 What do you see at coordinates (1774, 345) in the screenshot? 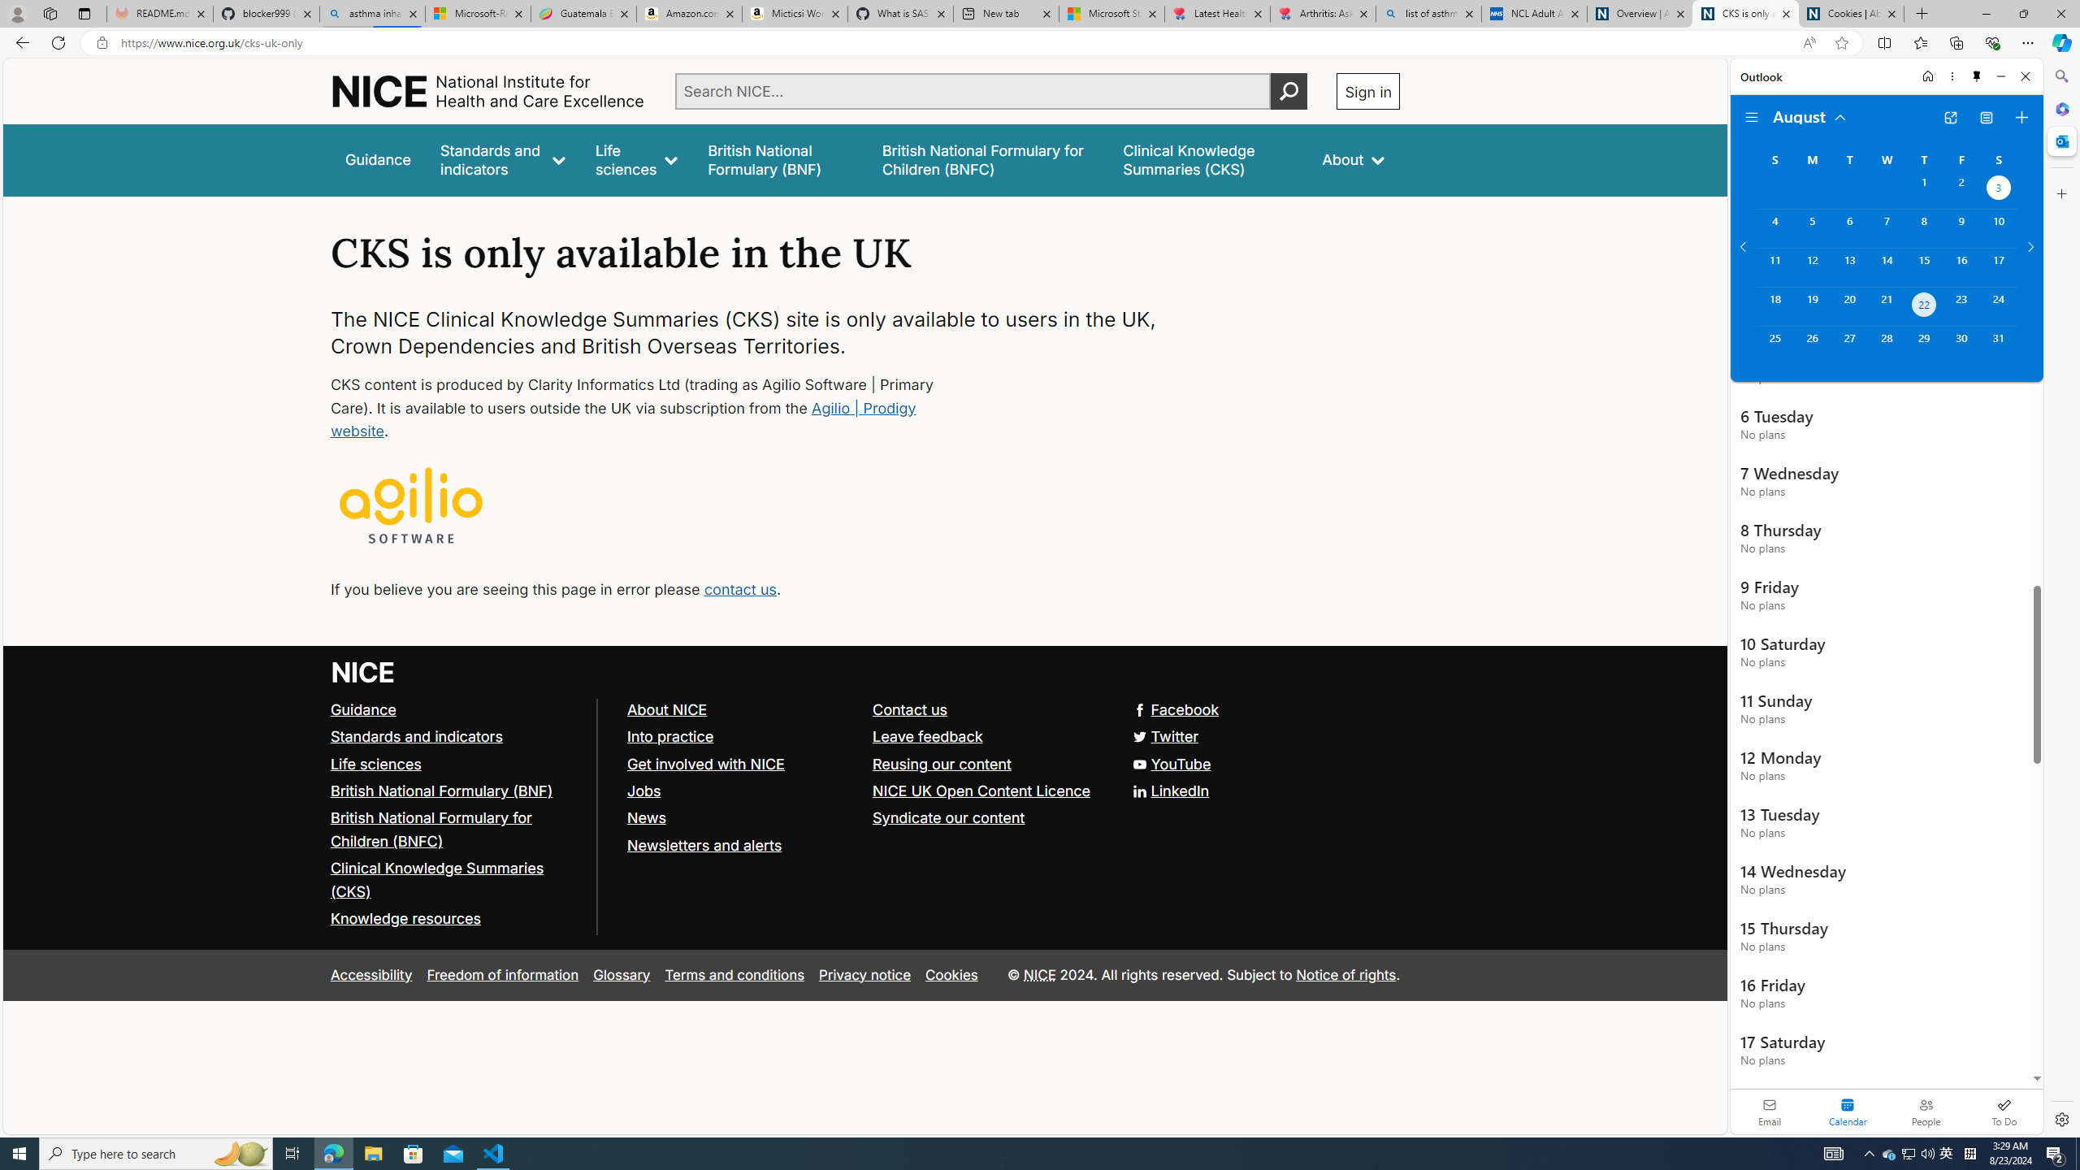
I see `Sunday, August 25, 2024. ` at bounding box center [1774, 345].